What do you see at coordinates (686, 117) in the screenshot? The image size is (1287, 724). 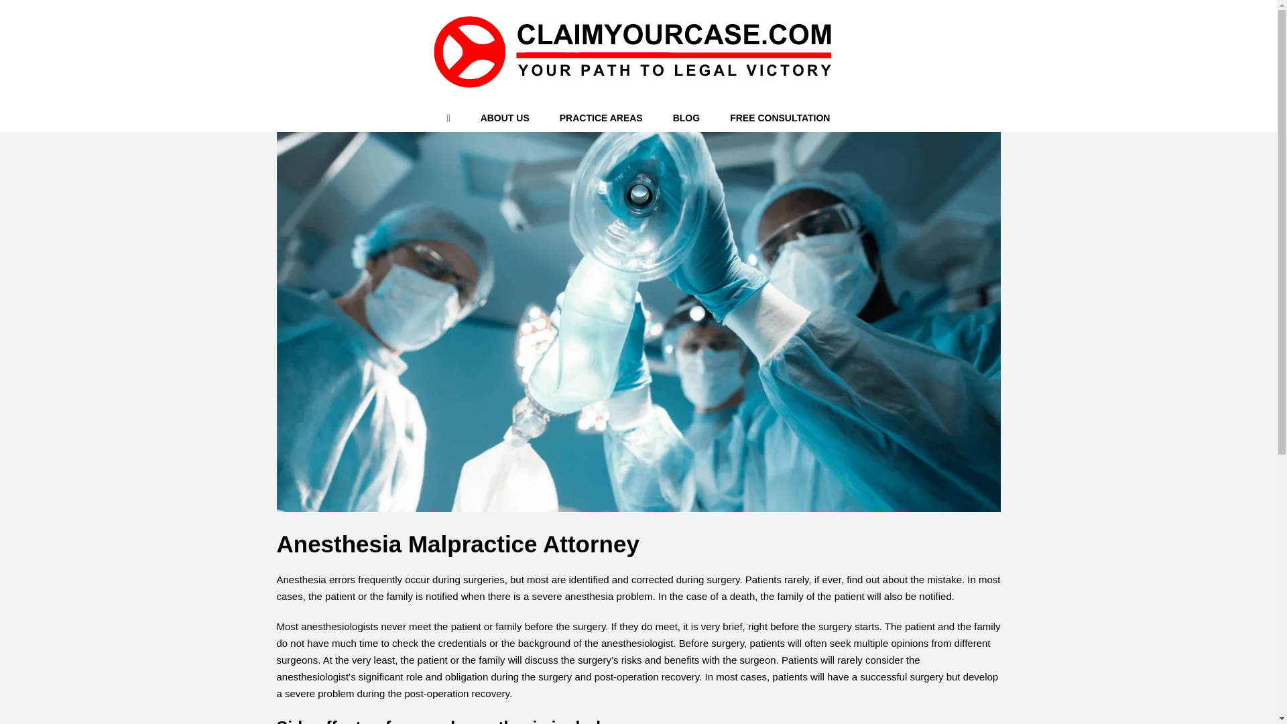 I see `BLOG` at bounding box center [686, 117].